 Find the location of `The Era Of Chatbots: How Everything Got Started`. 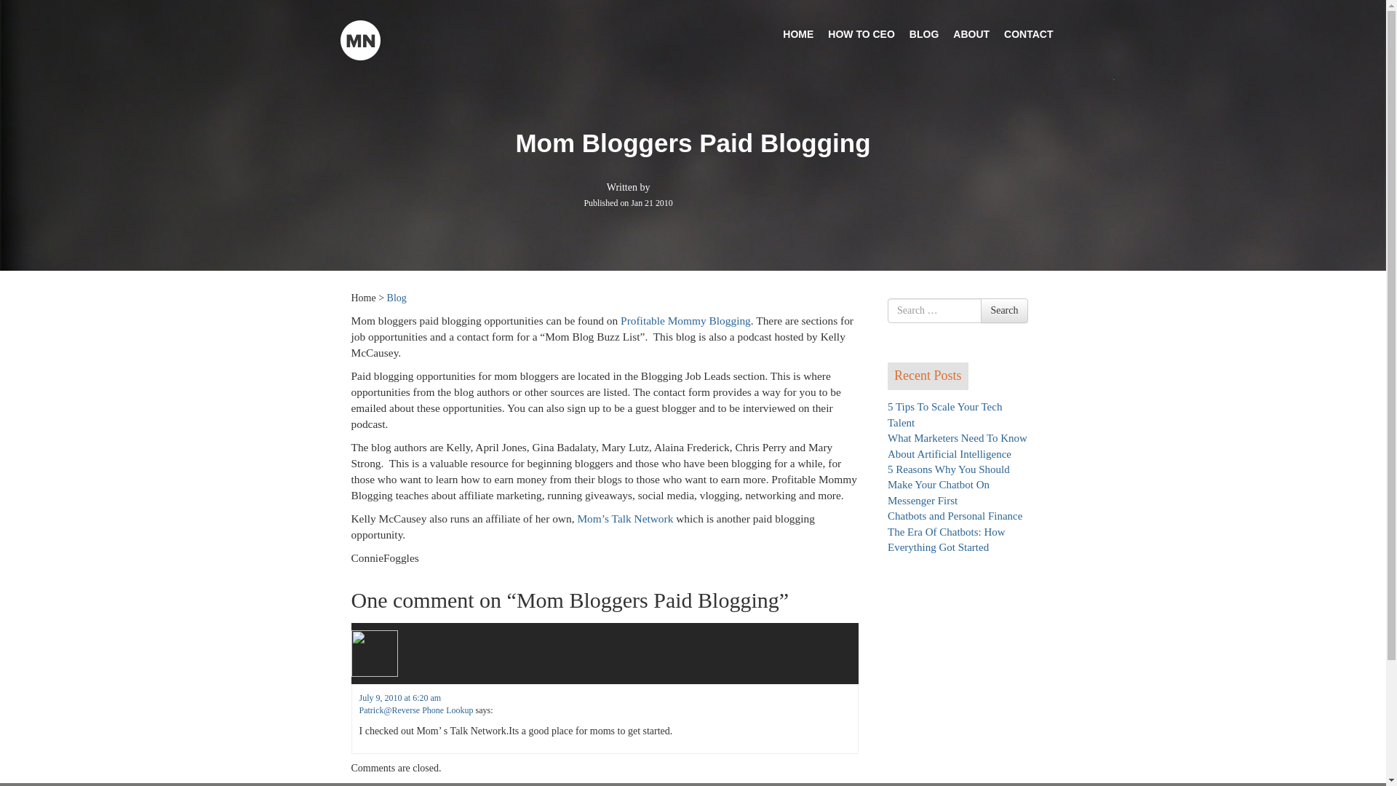

The Era Of Chatbots: How Everything Got Started is located at coordinates (946, 539).